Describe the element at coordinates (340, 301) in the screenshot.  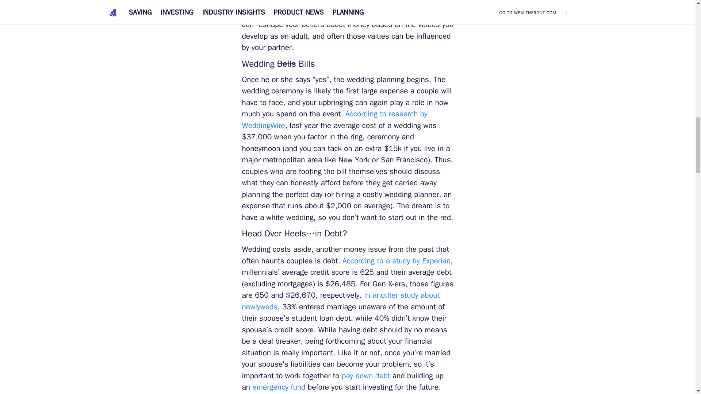
I see `another study about newlyweds` at that location.